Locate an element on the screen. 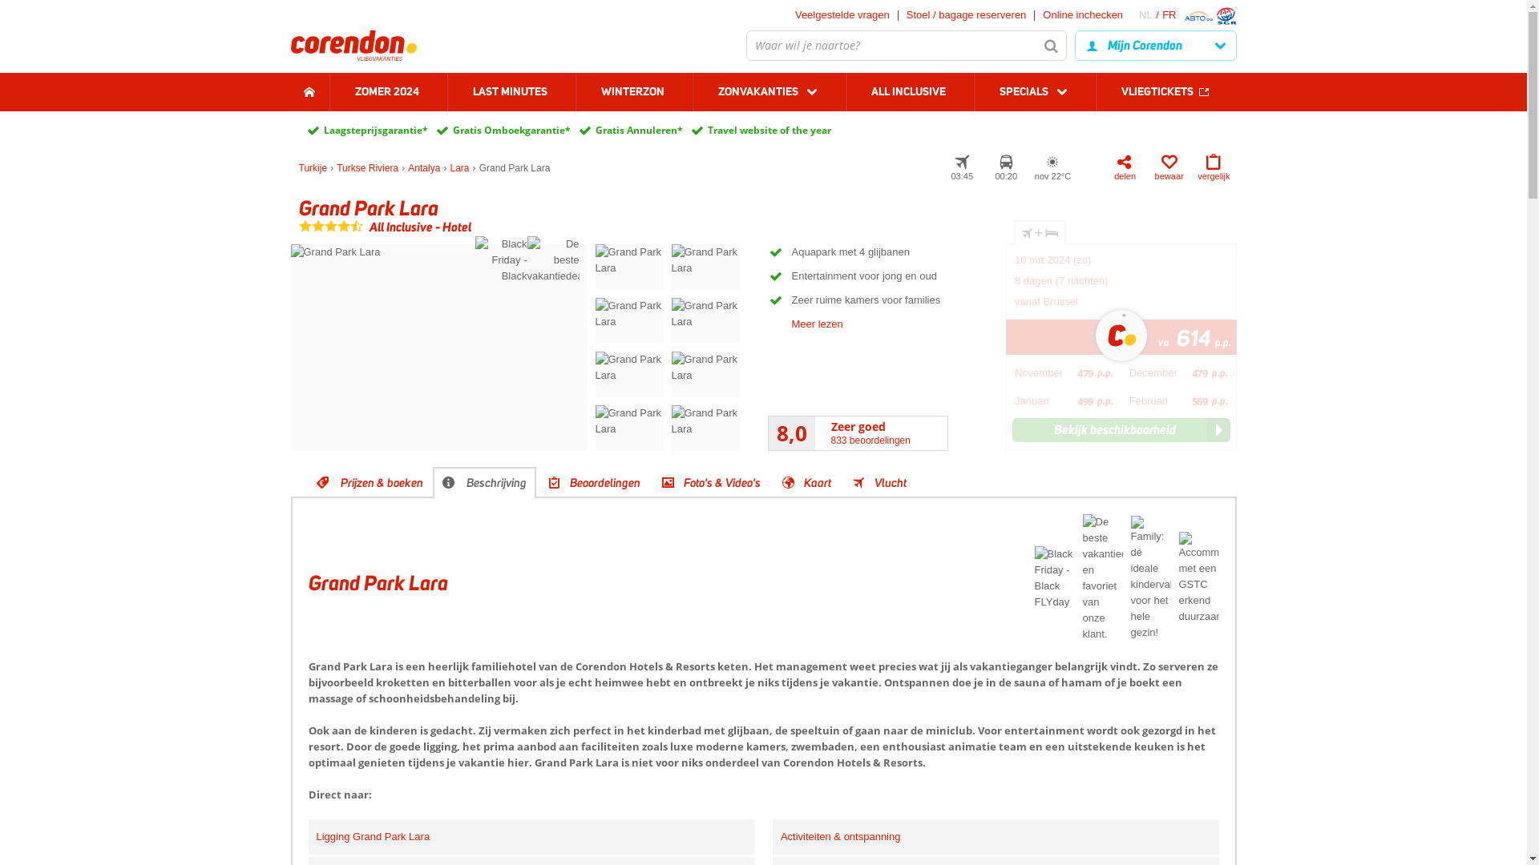  December
479
p.p. is located at coordinates (1178, 373).